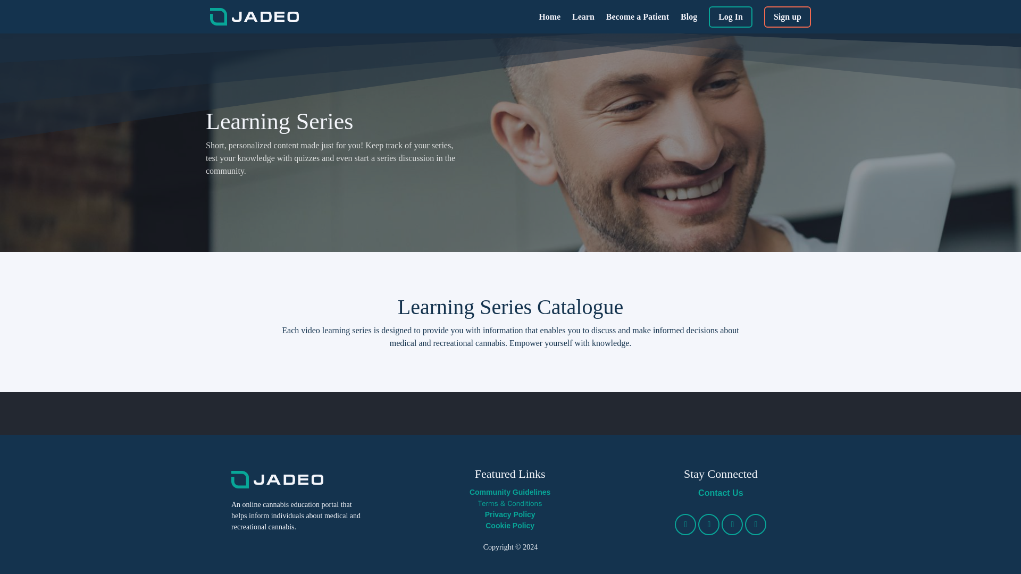 The image size is (1021, 574). What do you see at coordinates (721, 493) in the screenshot?
I see `Contact Us` at bounding box center [721, 493].